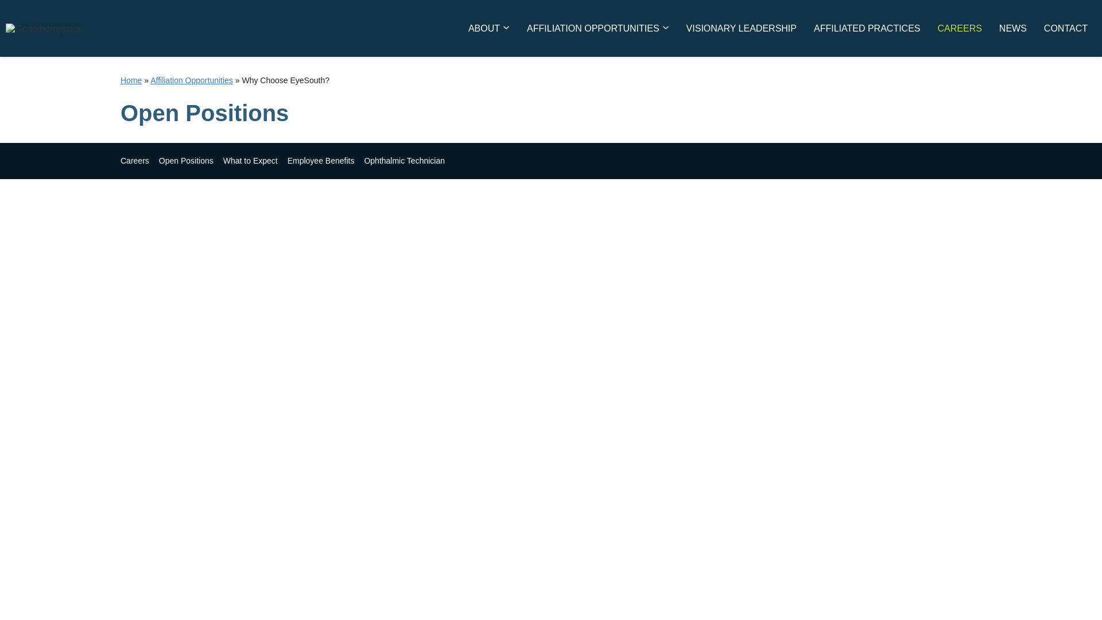 Image resolution: width=1102 pixels, height=620 pixels. Describe the element at coordinates (131, 80) in the screenshot. I see `Home` at that location.